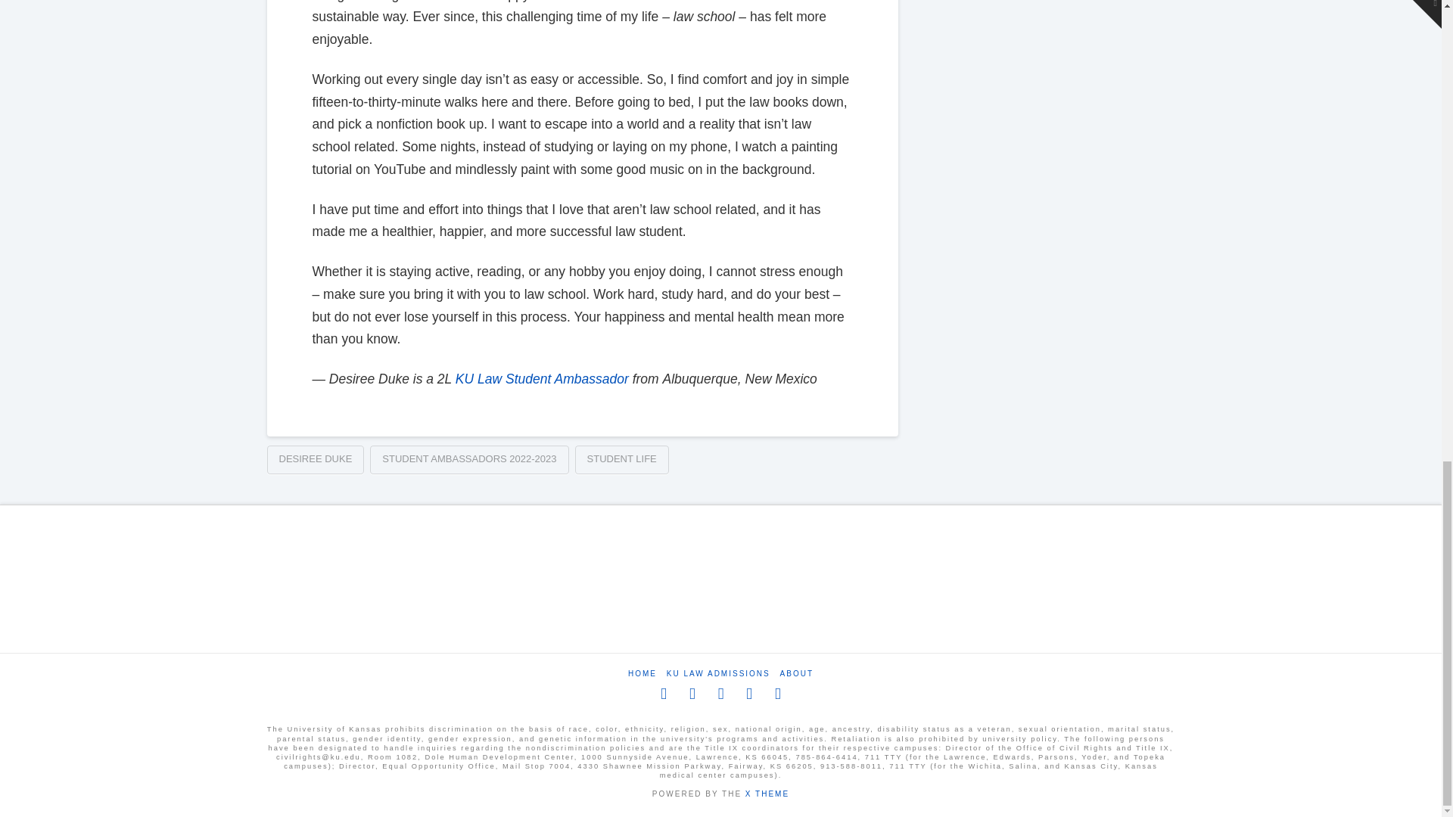 The width and height of the screenshot is (1453, 817). I want to click on KU LAW ADMISSIONS, so click(718, 673).